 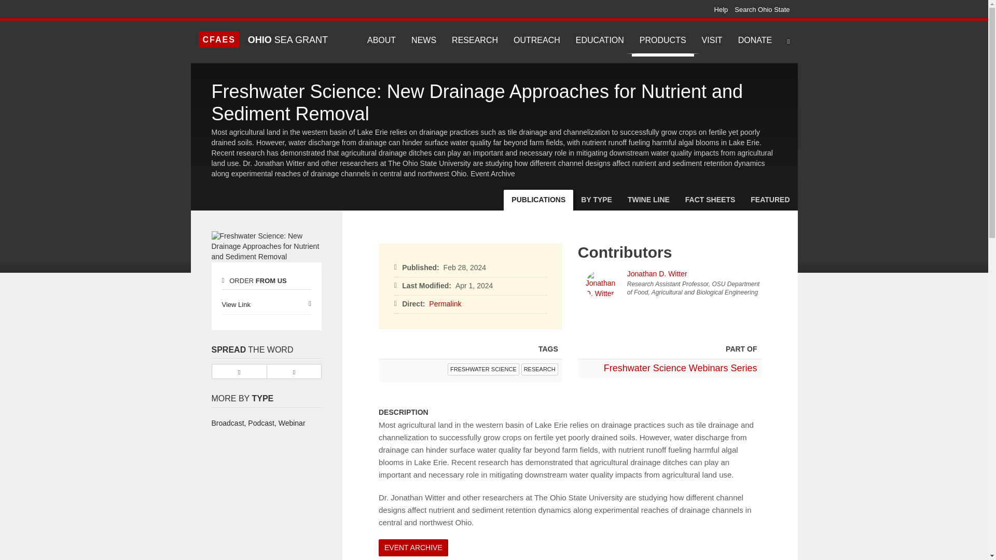 I want to click on Help, so click(x=721, y=9).